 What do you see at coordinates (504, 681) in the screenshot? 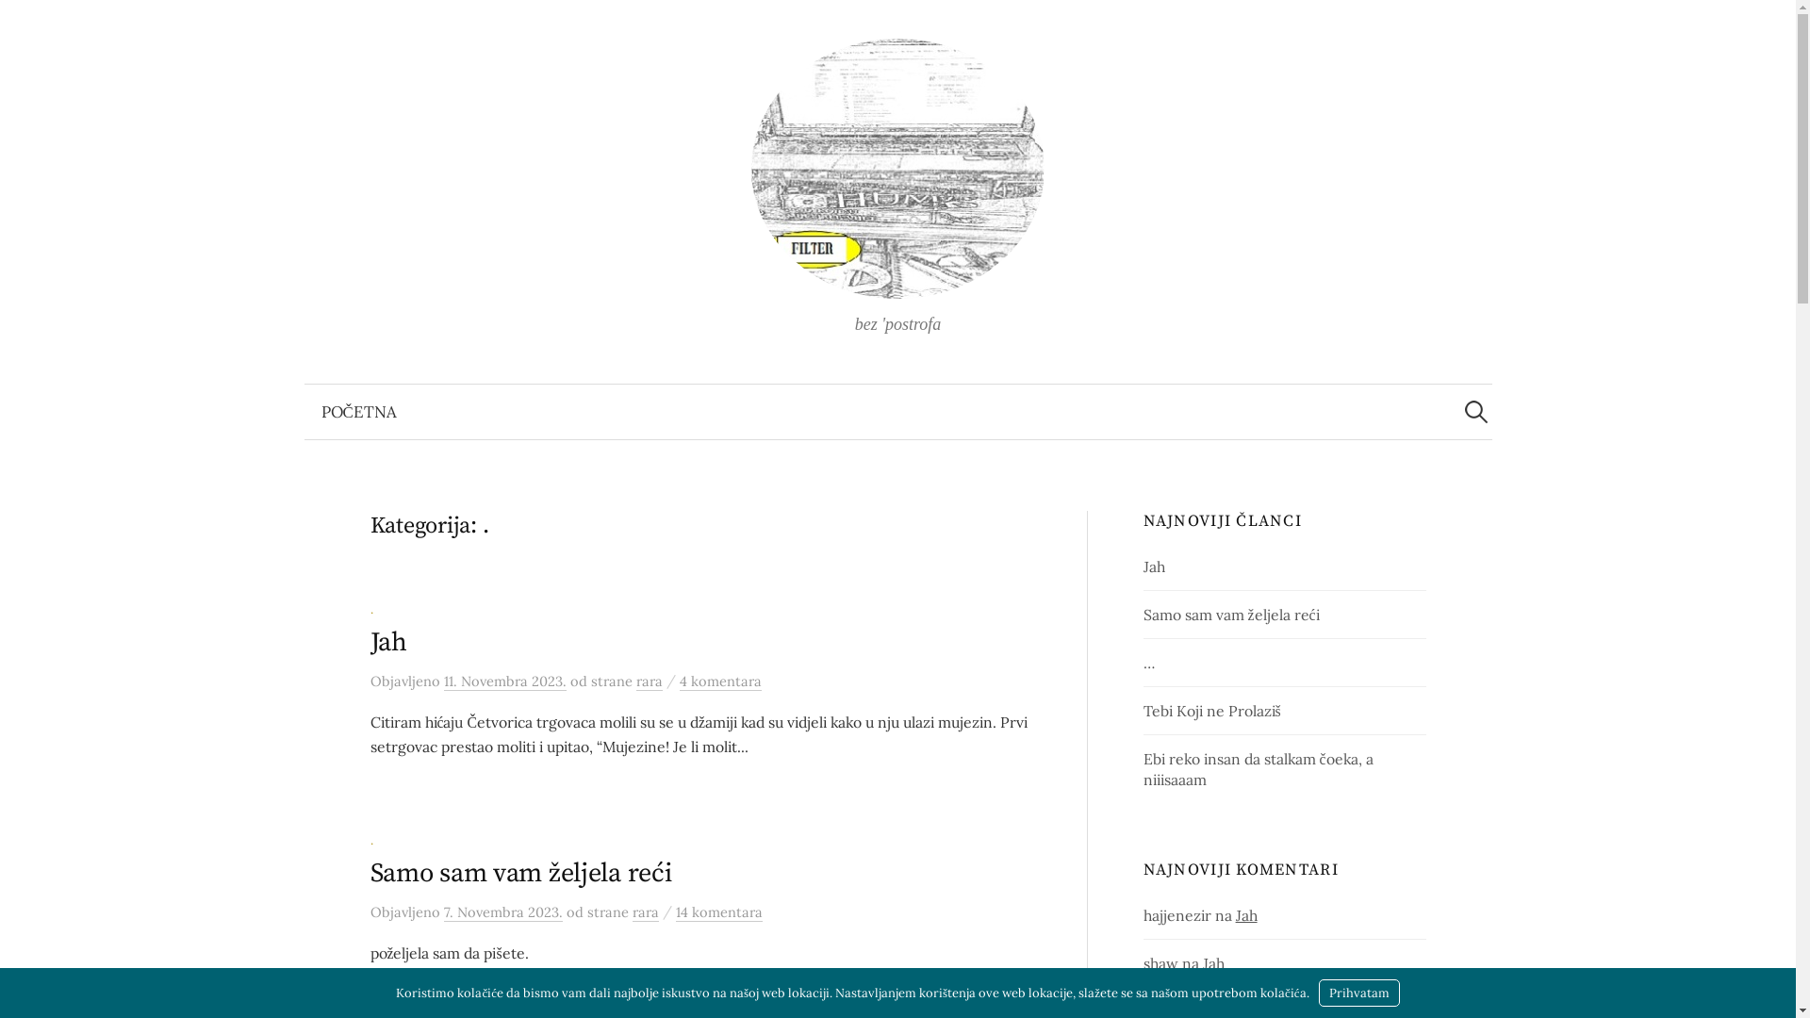
I see `11. Novembra 2023.` at bounding box center [504, 681].